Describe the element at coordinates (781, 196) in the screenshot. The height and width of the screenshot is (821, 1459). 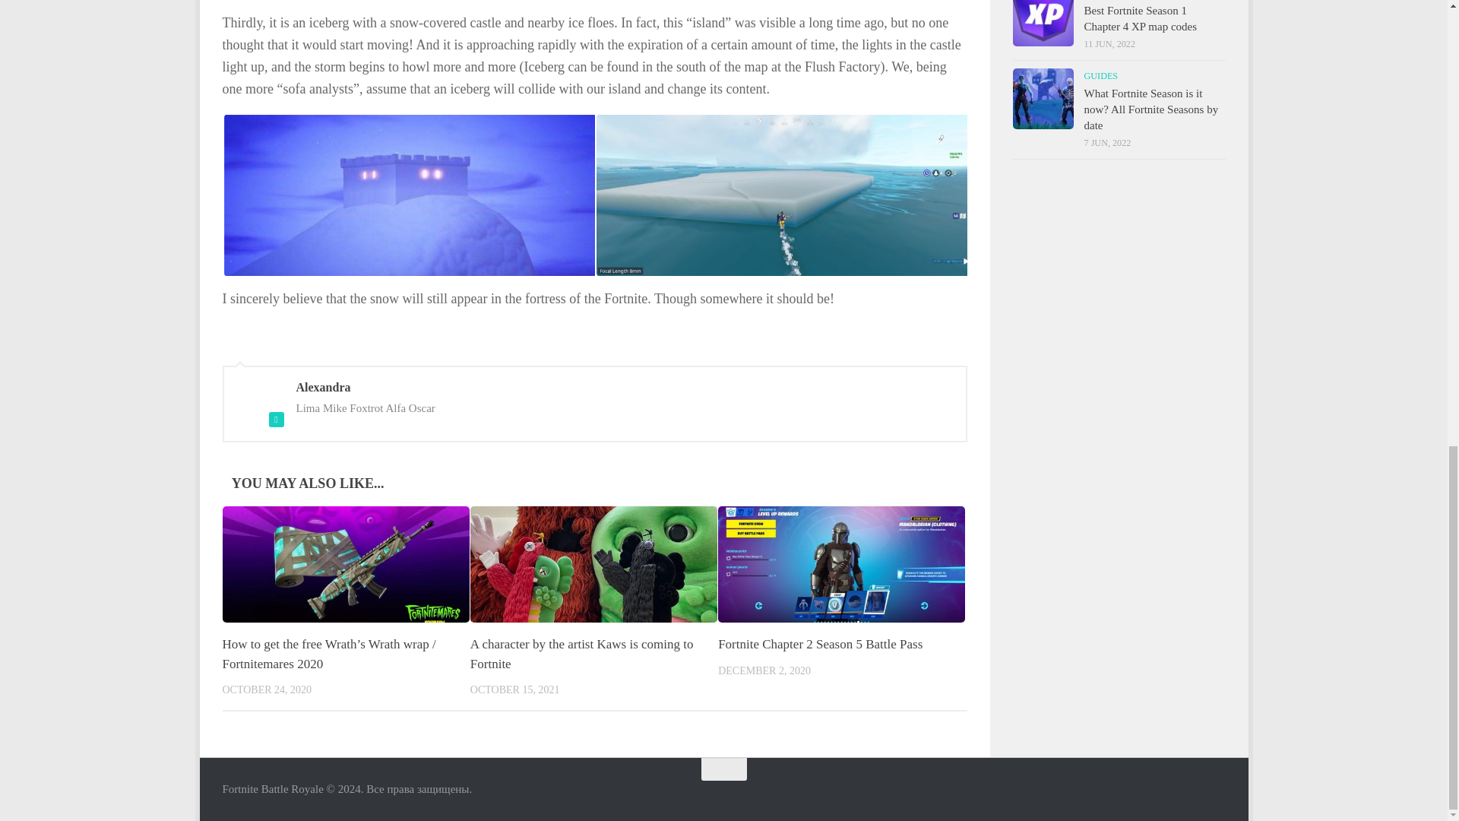
I see `Winter is coming!  ` at that location.